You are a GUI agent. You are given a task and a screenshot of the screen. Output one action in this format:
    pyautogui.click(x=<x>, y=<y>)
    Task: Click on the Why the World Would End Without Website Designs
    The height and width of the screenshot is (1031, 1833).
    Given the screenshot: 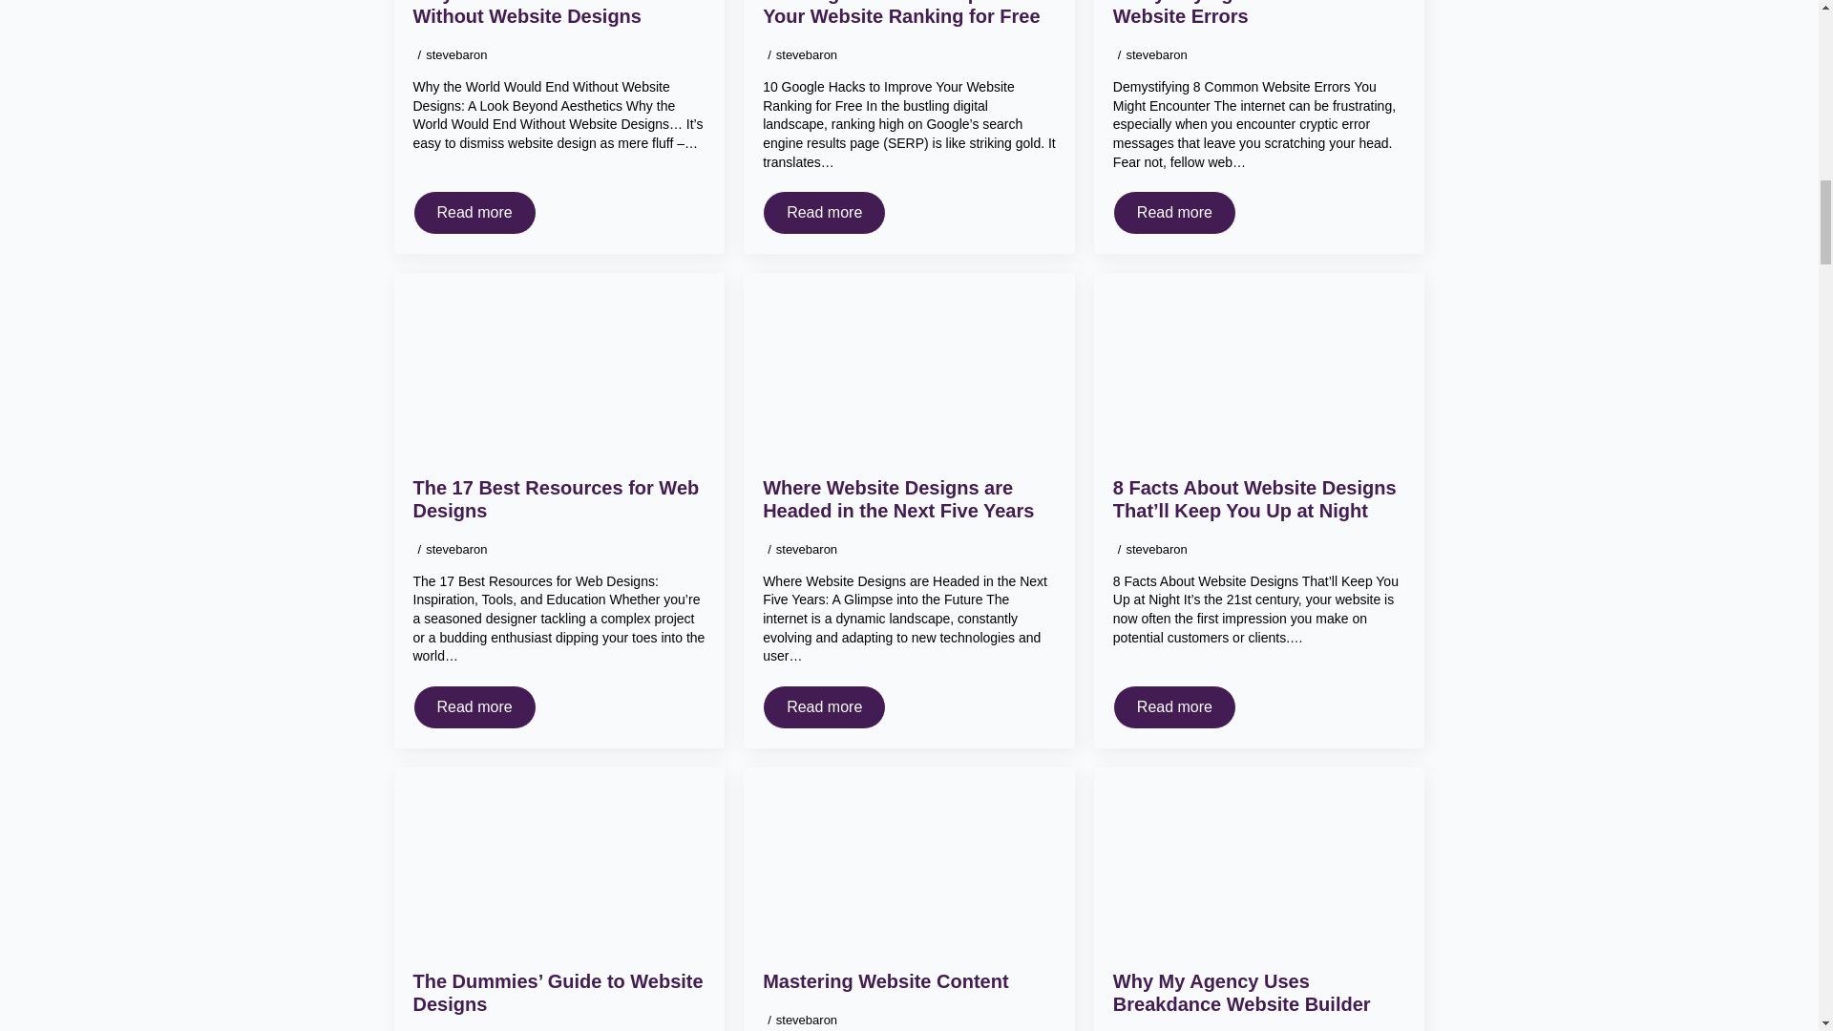 What is the action you would take?
    pyautogui.click(x=559, y=13)
    